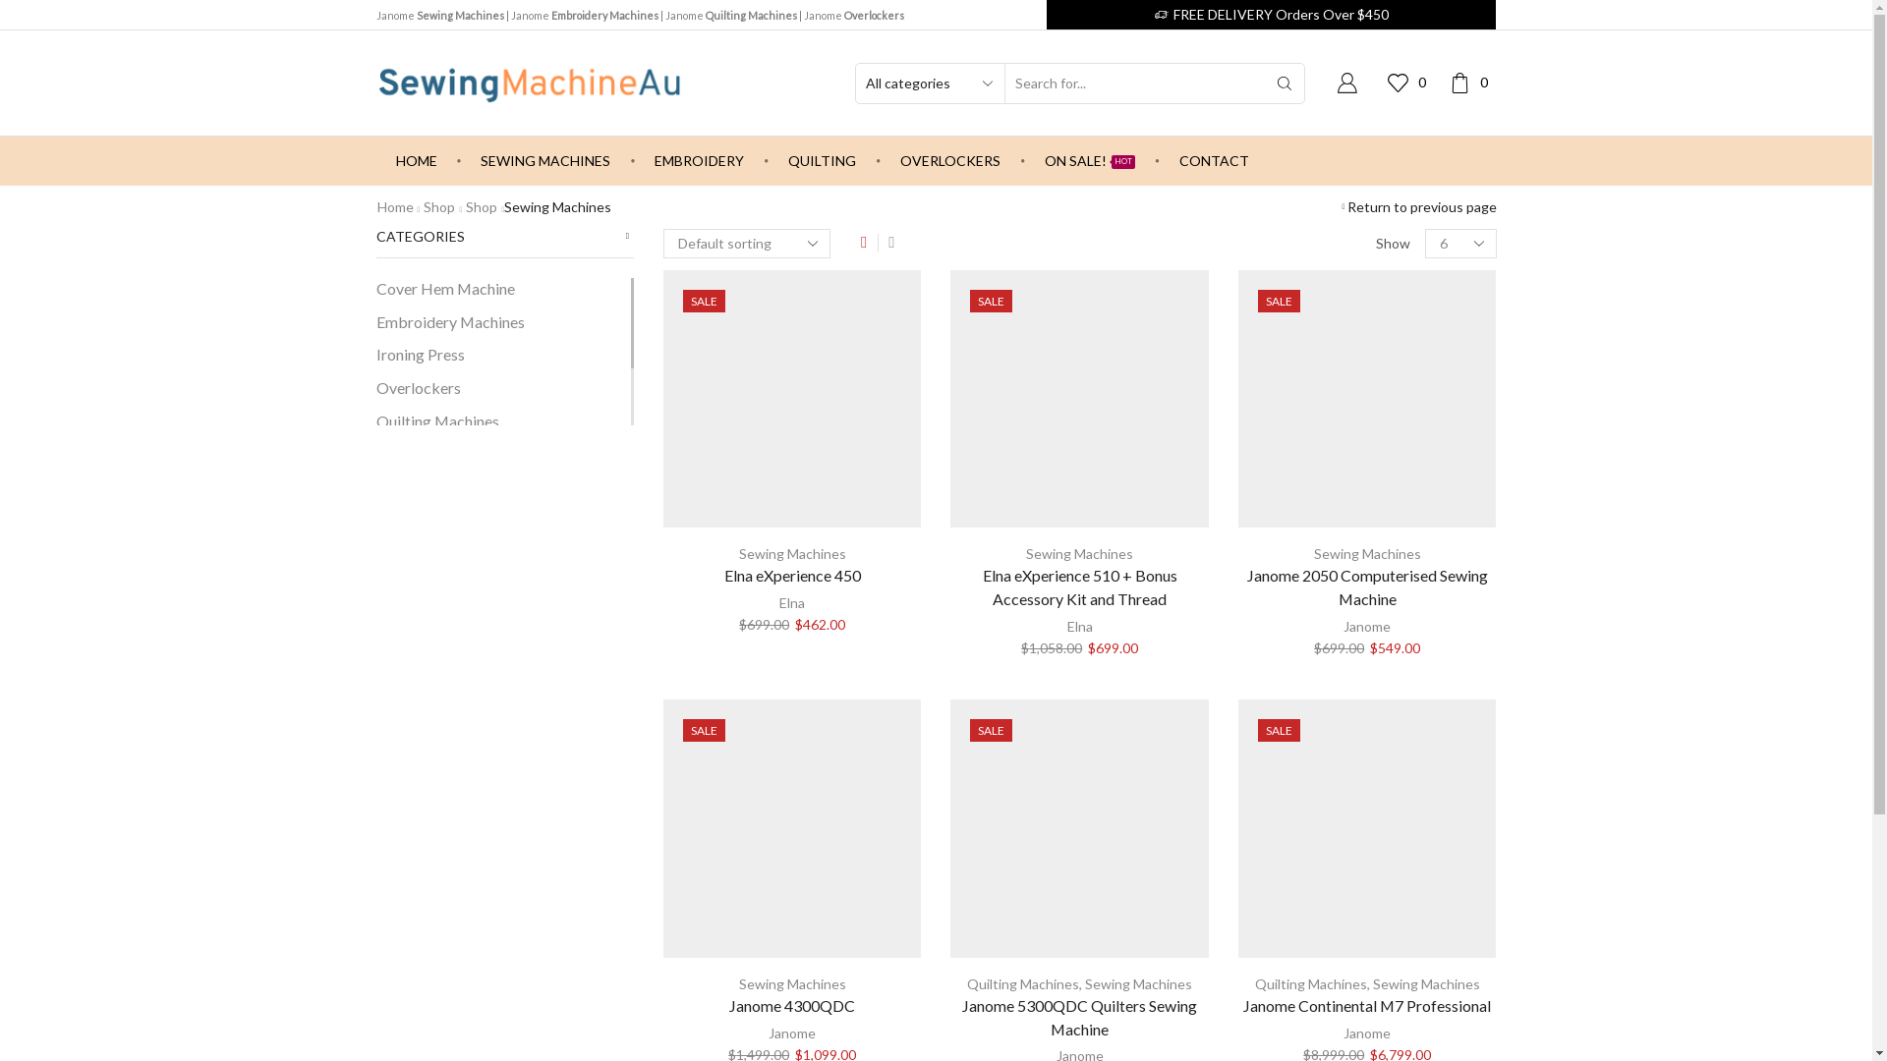 Image resolution: width=1887 pixels, height=1061 pixels. Describe the element at coordinates (439, 16) in the screenshot. I see `Janome Sewing Machines` at that location.